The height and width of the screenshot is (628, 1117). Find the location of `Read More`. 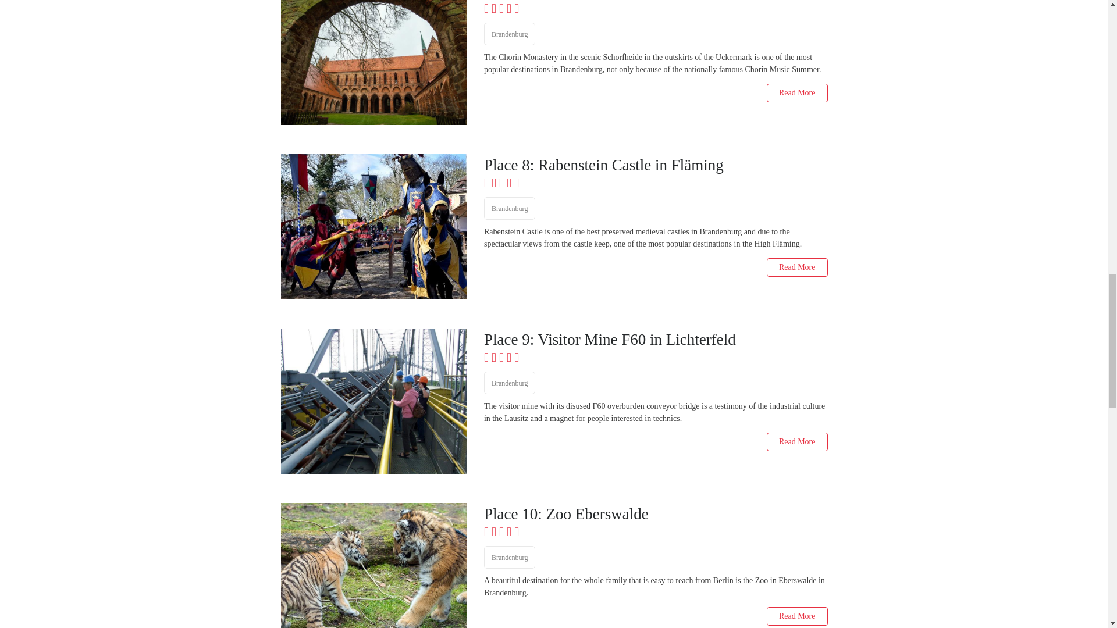

Read More is located at coordinates (797, 93).